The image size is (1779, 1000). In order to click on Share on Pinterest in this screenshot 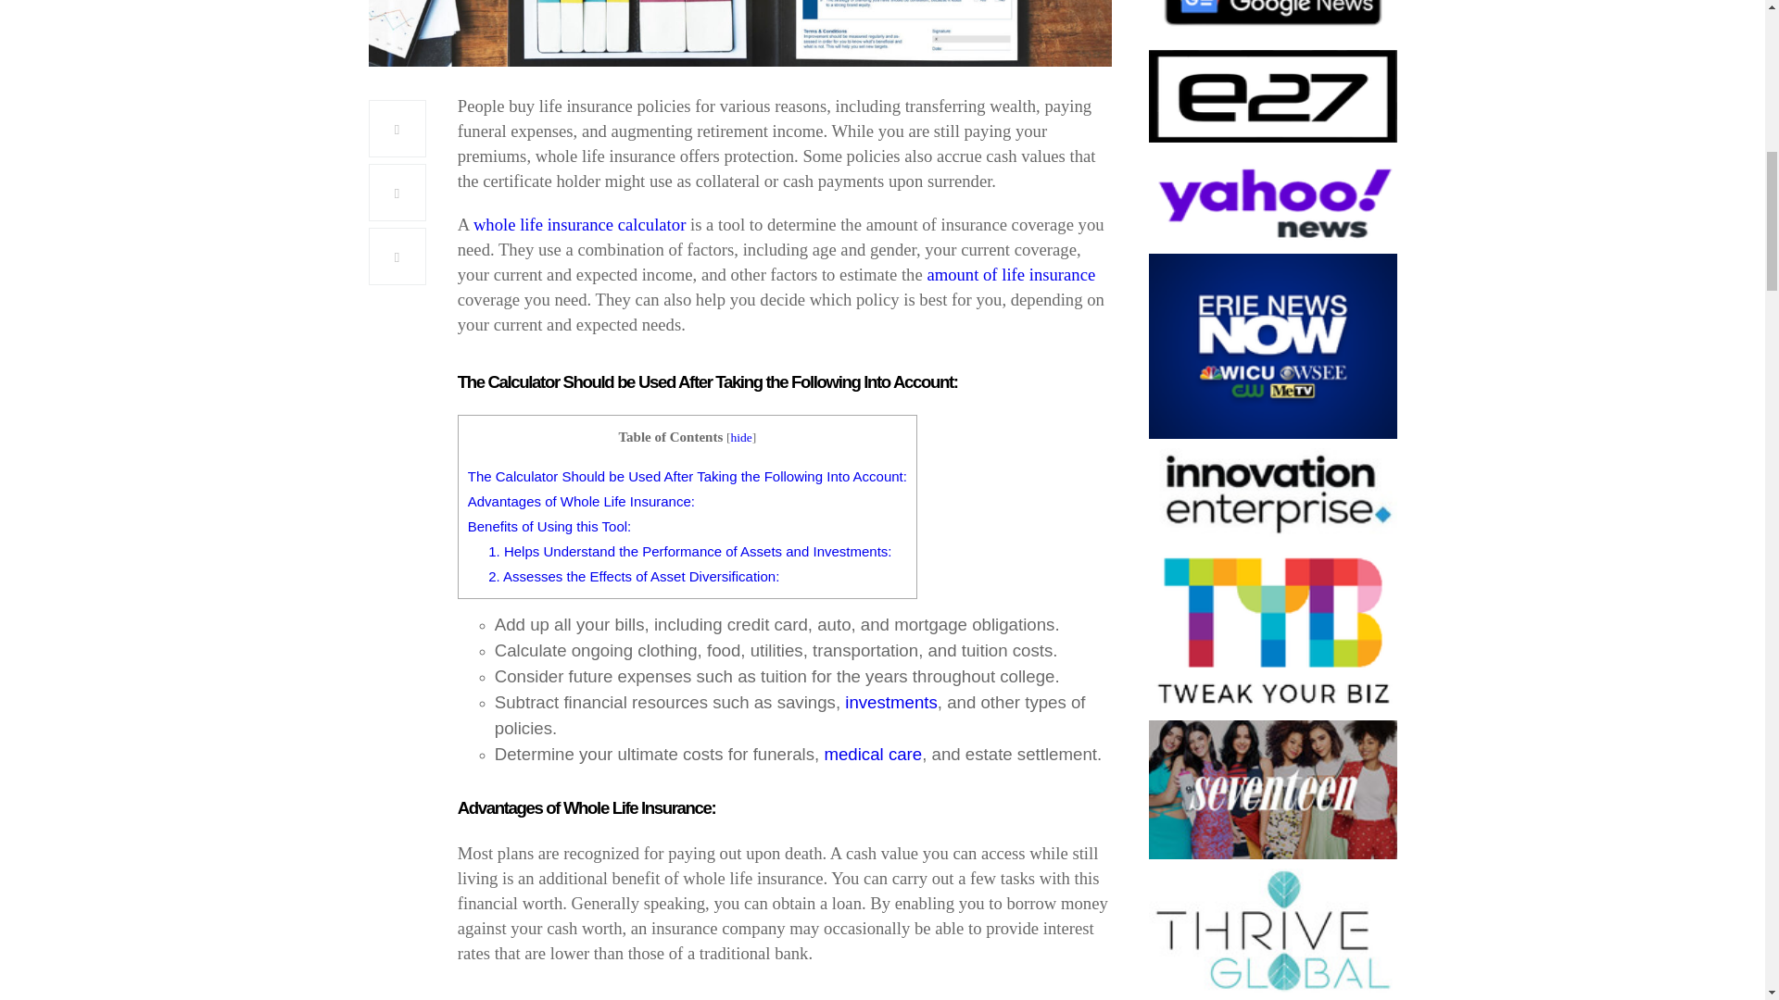, I will do `click(397, 256)`.